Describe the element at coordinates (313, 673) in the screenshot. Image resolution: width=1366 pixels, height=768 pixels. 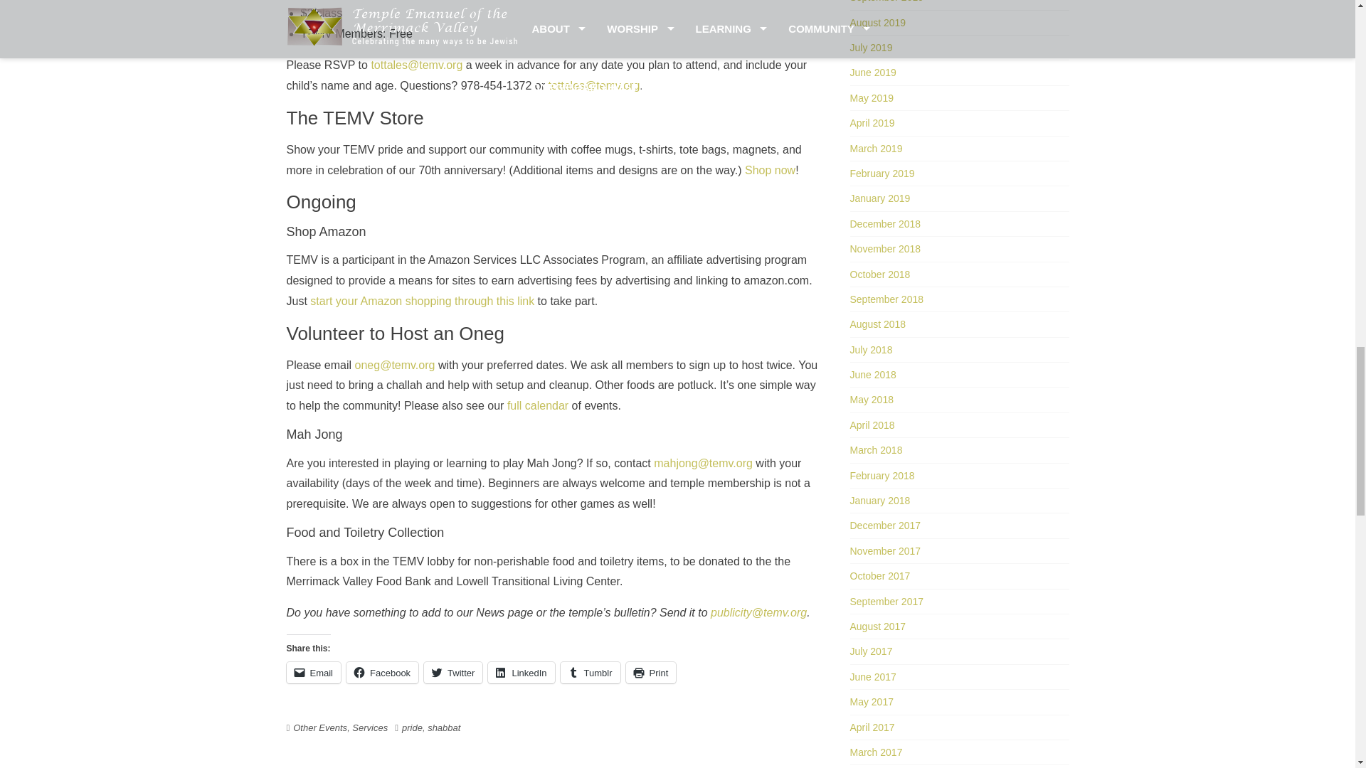
I see `Click to email a link to a friend` at that location.